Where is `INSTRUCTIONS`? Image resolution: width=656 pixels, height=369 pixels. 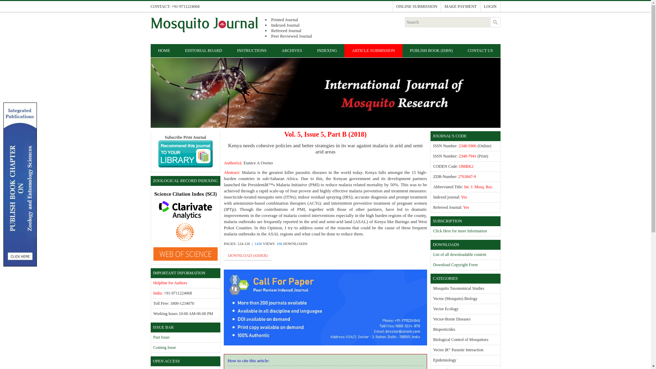 INSTRUCTIONS is located at coordinates (252, 51).